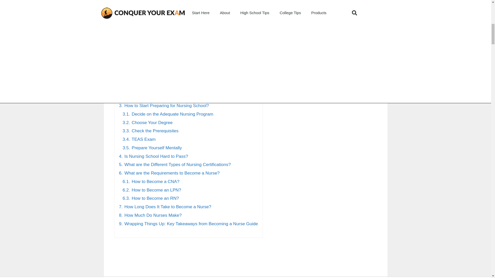 This screenshot has width=495, height=278. I want to click on 6.2. How to Become an LPN?, so click(152, 190).